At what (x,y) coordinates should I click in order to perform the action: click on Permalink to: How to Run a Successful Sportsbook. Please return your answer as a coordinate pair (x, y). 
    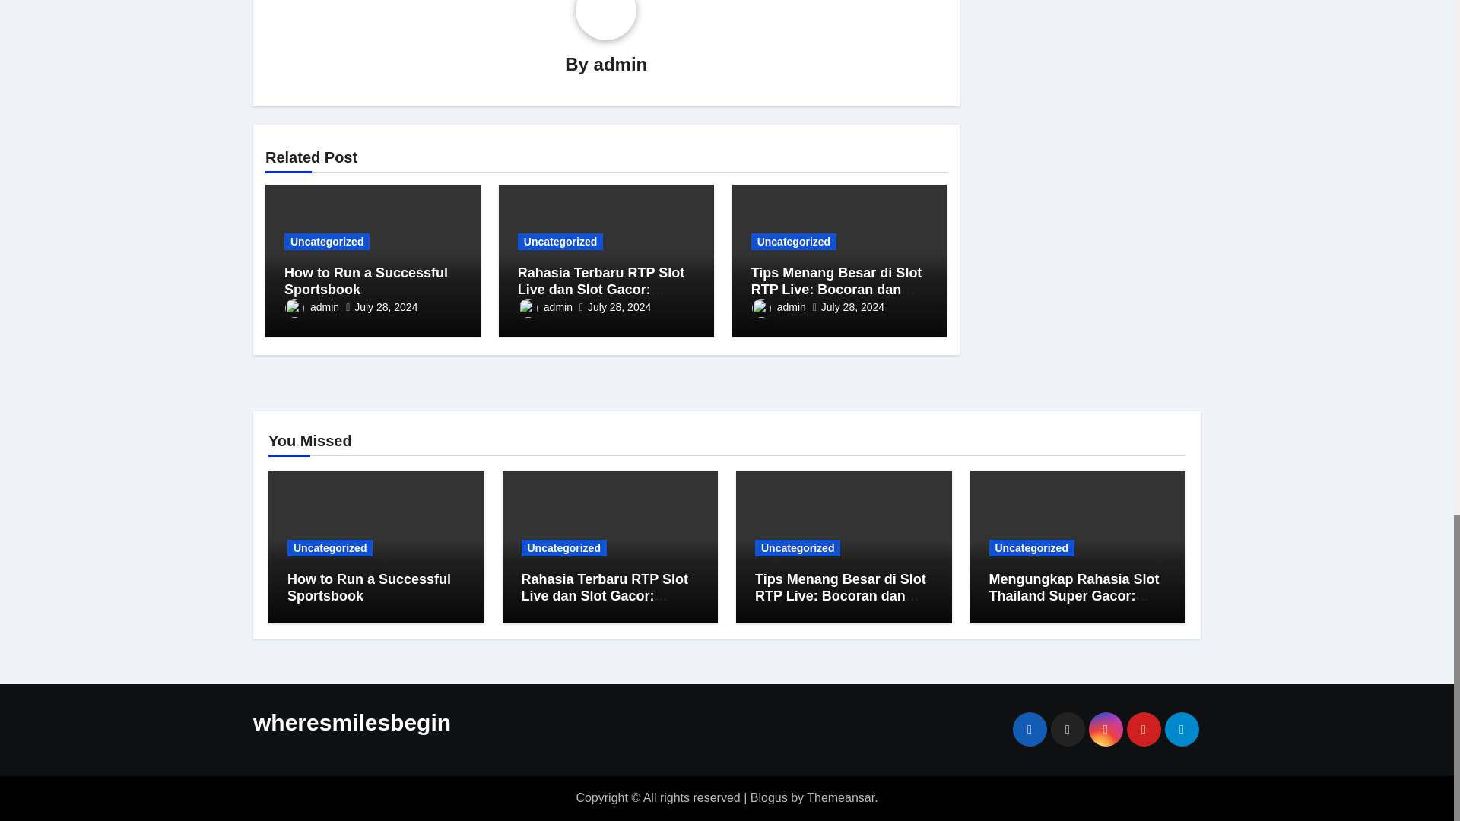
    Looking at the image, I should click on (370, 587).